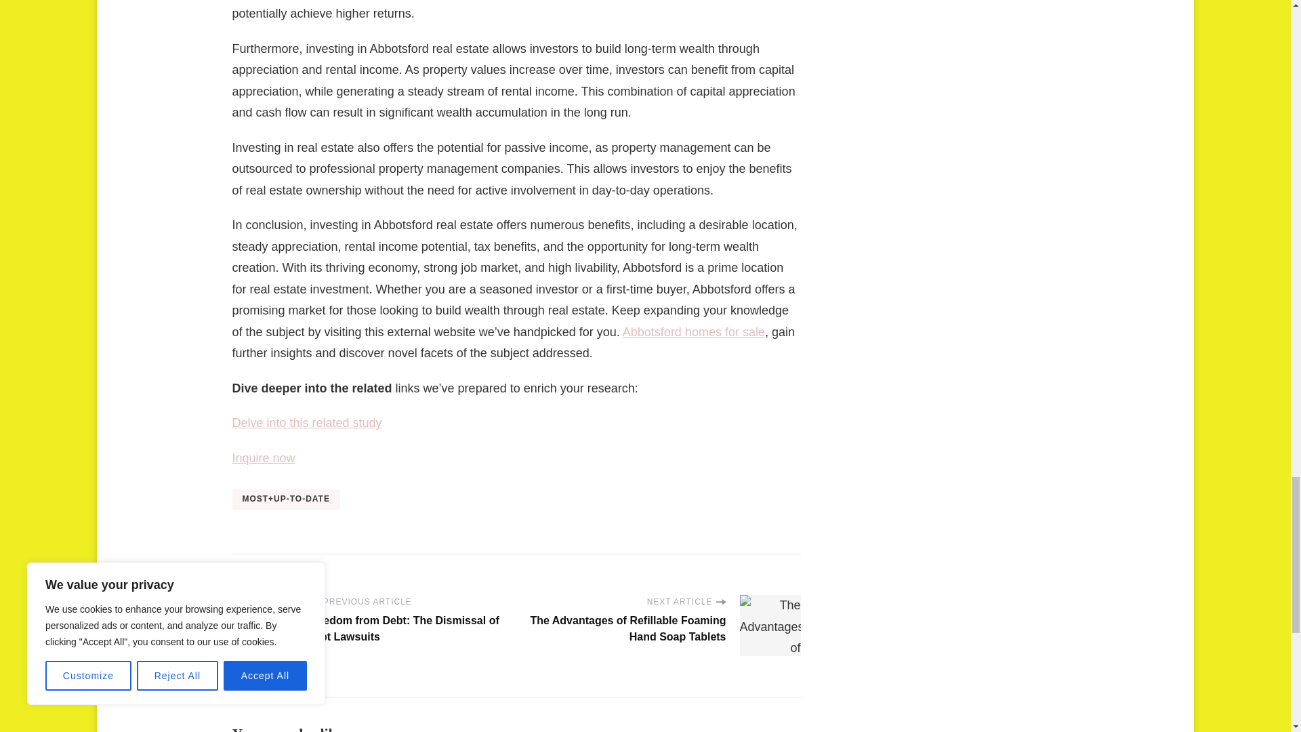 Image resolution: width=1301 pixels, height=732 pixels. I want to click on Abbotsford homes for sale, so click(694, 332).